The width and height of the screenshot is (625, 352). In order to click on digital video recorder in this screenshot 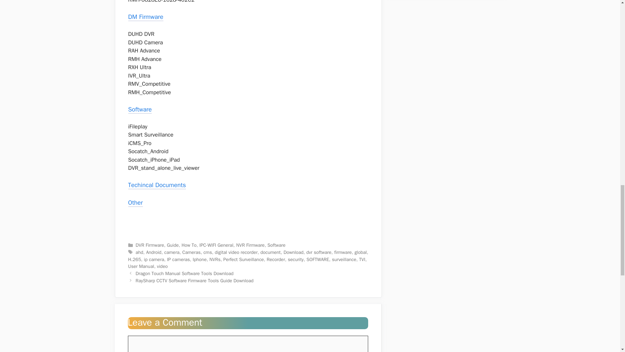, I will do `click(236, 252)`.